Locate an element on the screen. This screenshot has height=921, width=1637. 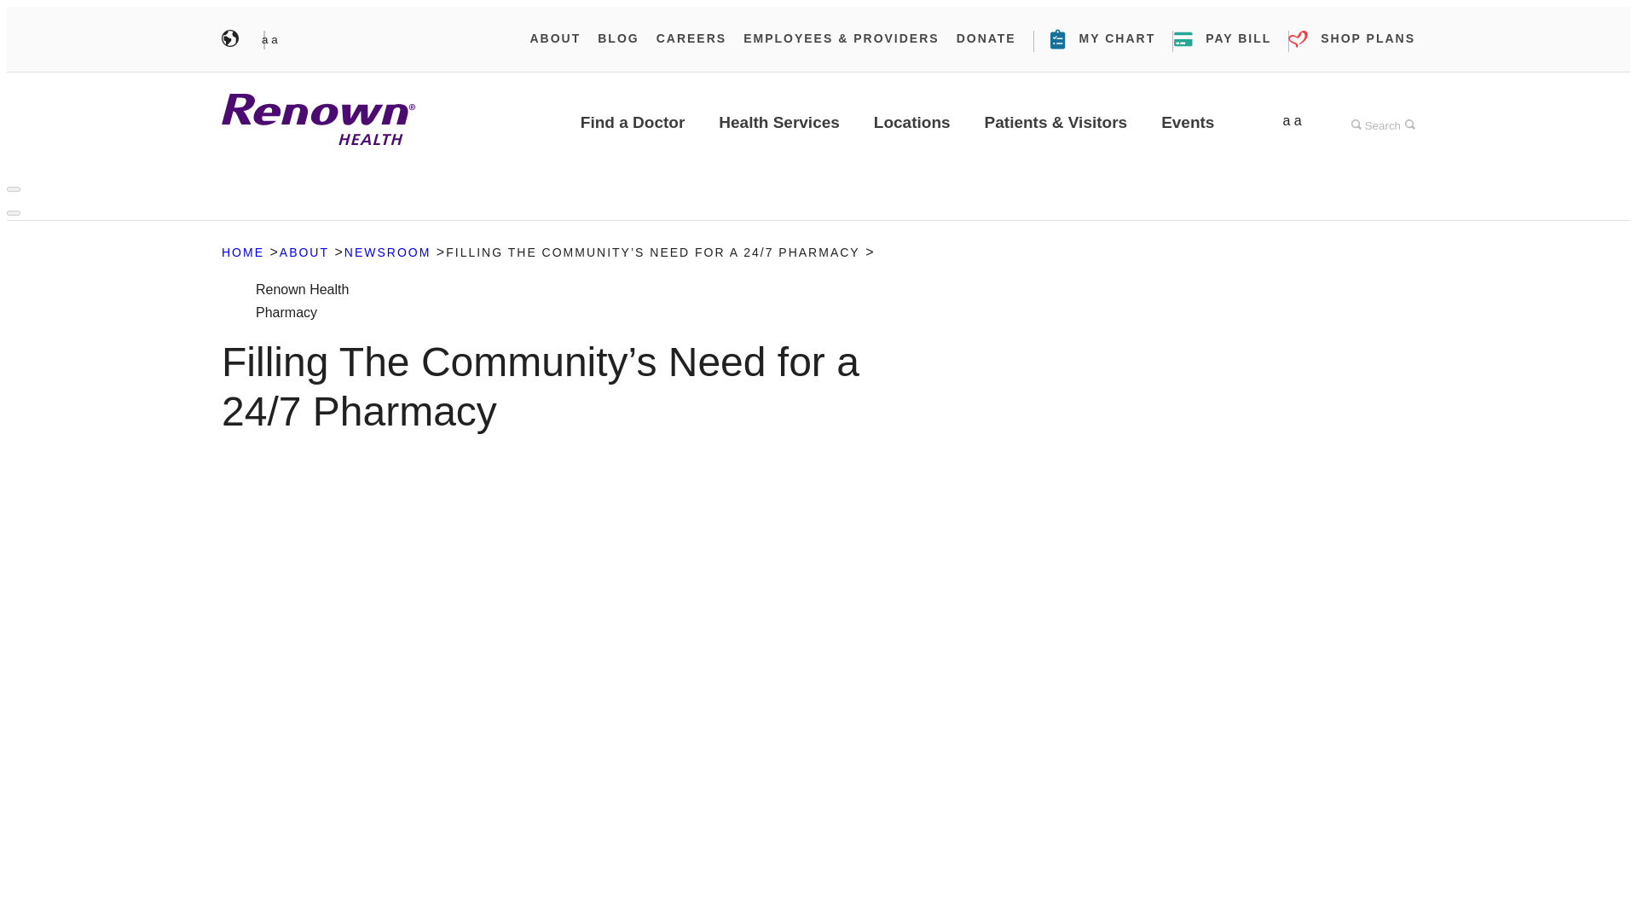
Back to Renown Homepage is located at coordinates (617, 38).